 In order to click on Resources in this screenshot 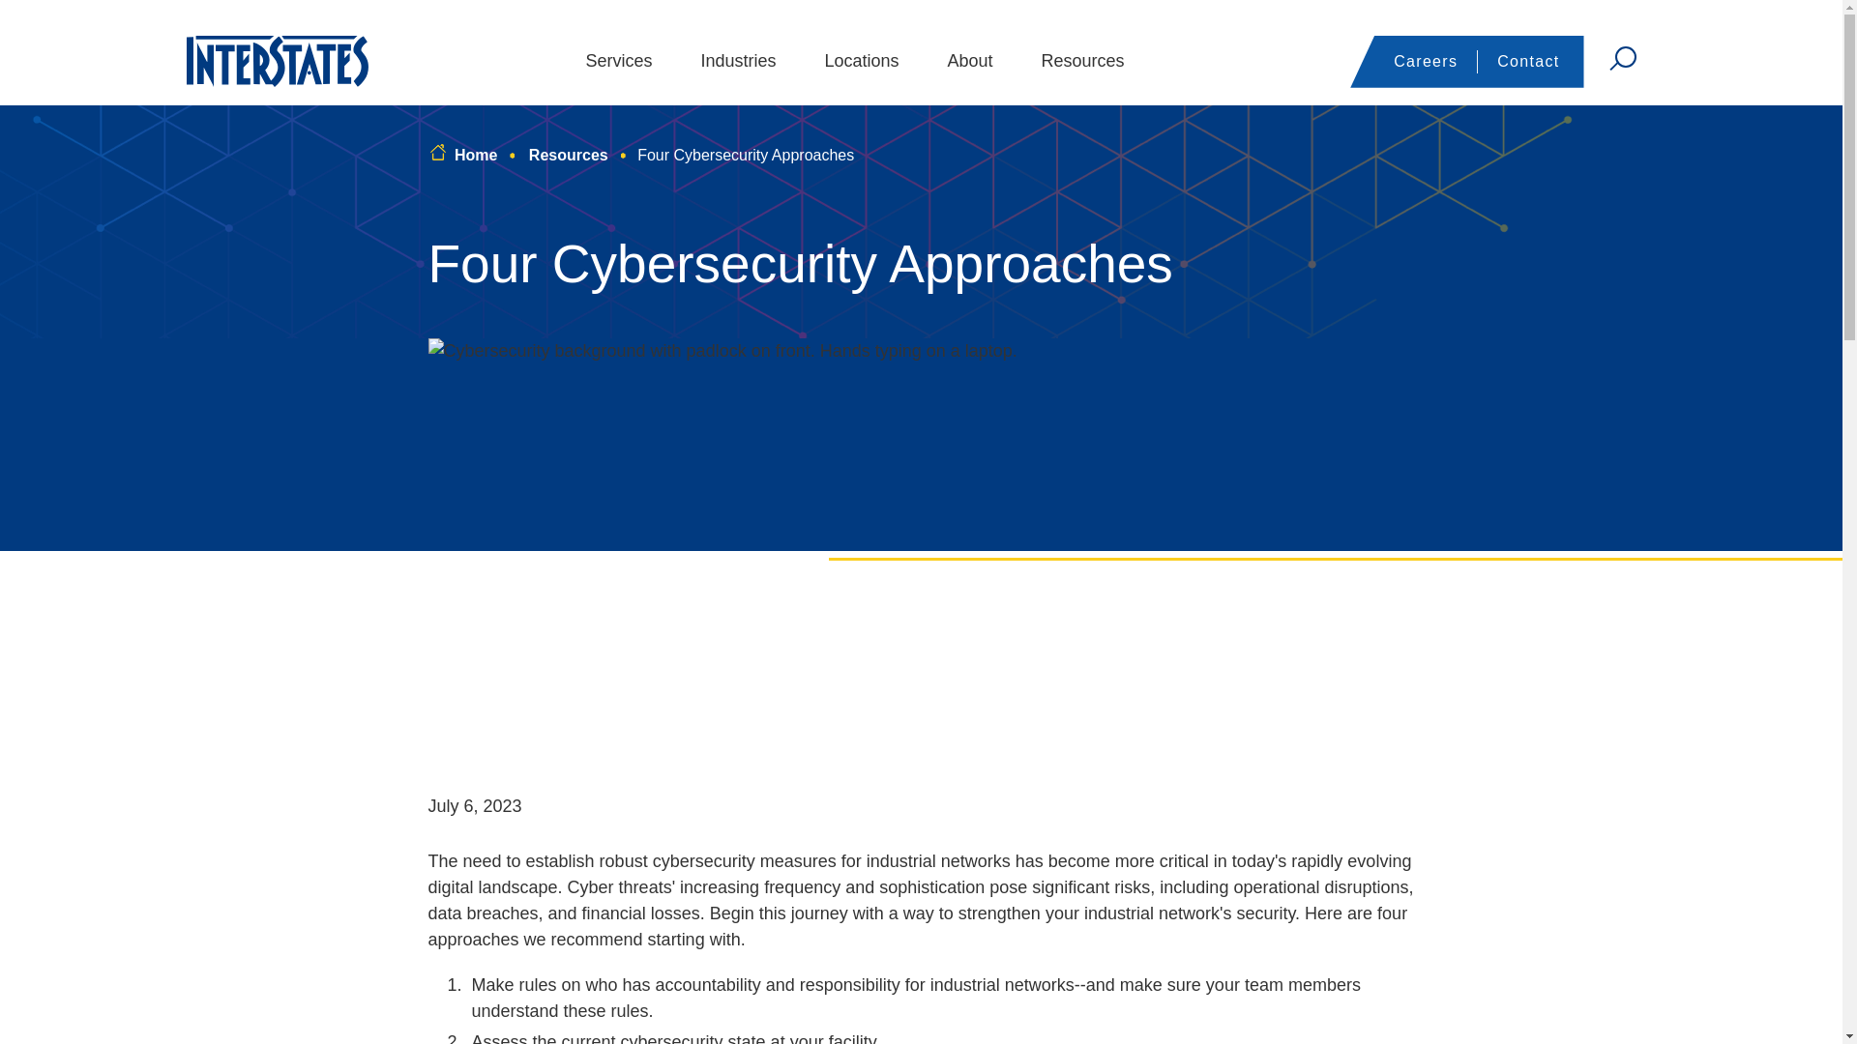, I will do `click(1083, 61)`.